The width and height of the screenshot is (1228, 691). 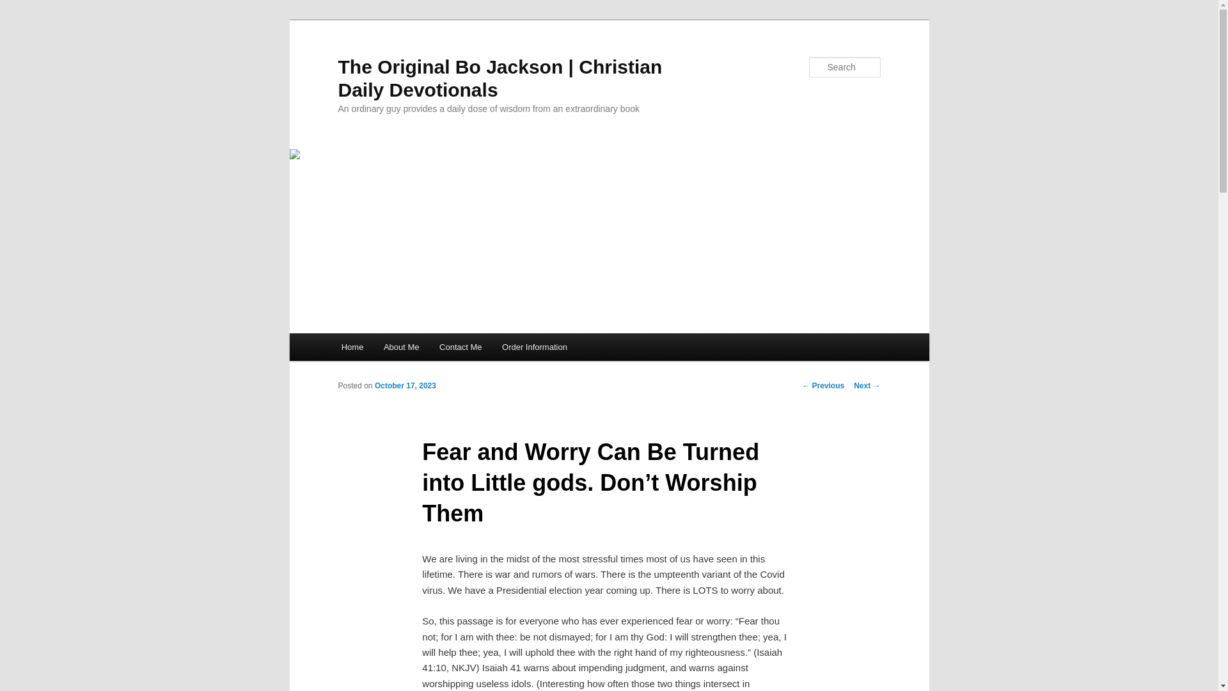 What do you see at coordinates (405, 386) in the screenshot?
I see `October 17, 2023` at bounding box center [405, 386].